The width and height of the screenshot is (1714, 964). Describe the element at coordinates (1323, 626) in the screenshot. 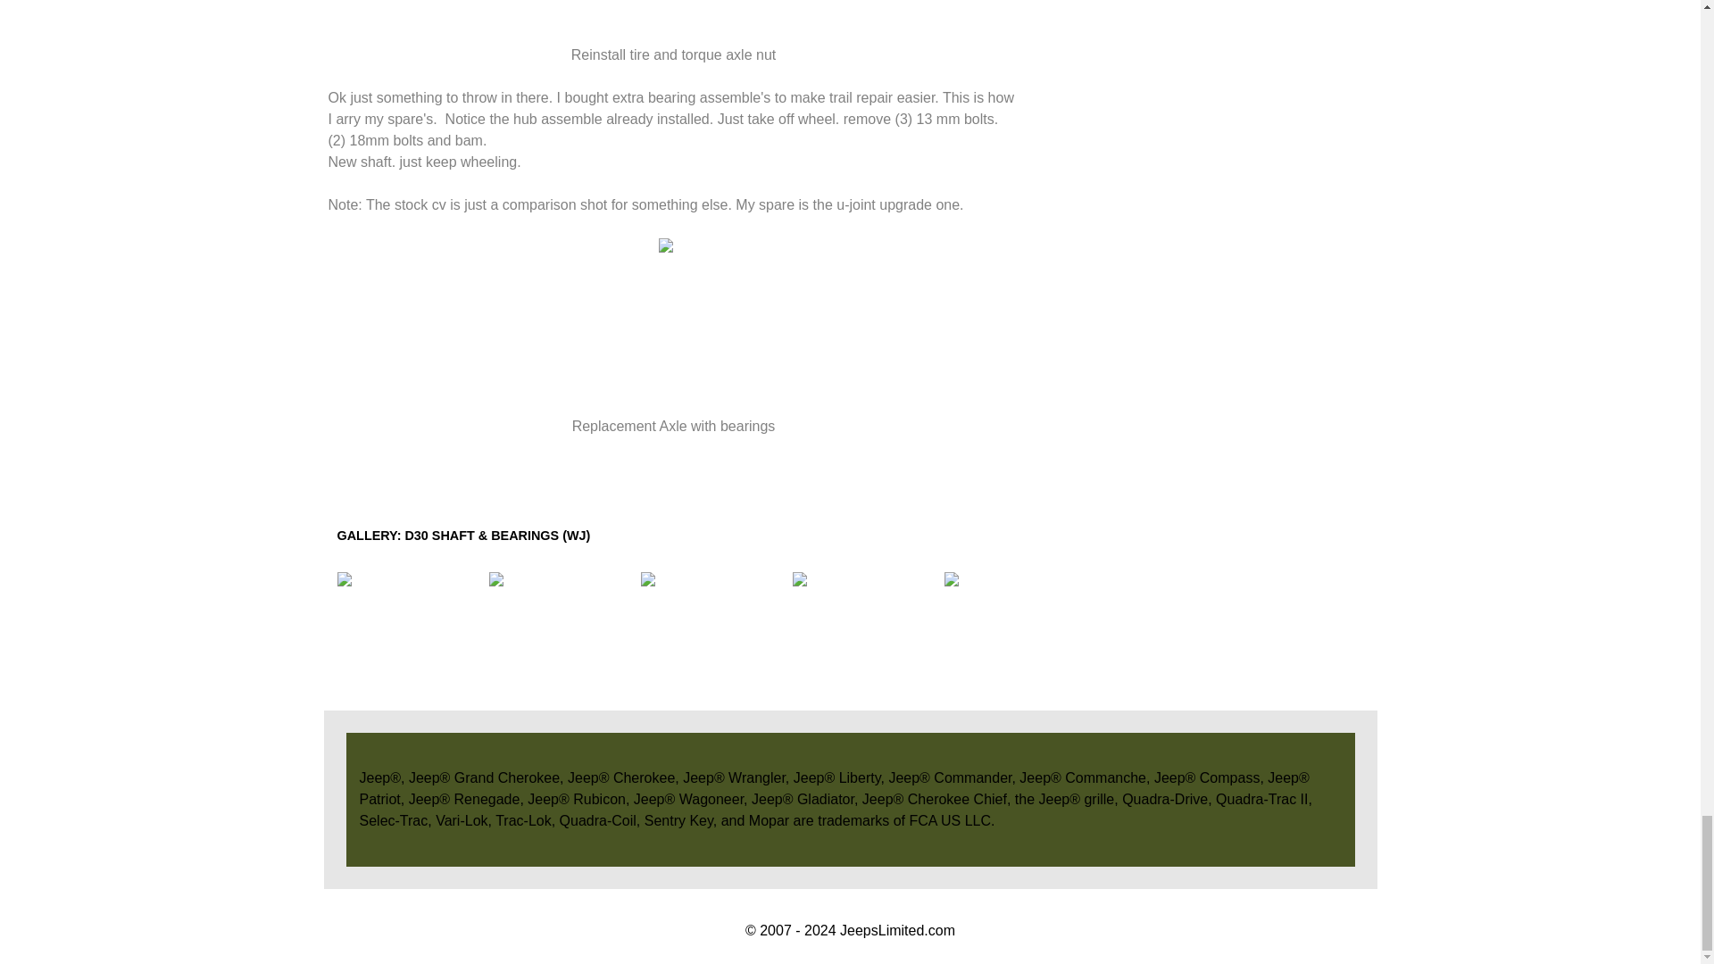

I see `0` at that location.